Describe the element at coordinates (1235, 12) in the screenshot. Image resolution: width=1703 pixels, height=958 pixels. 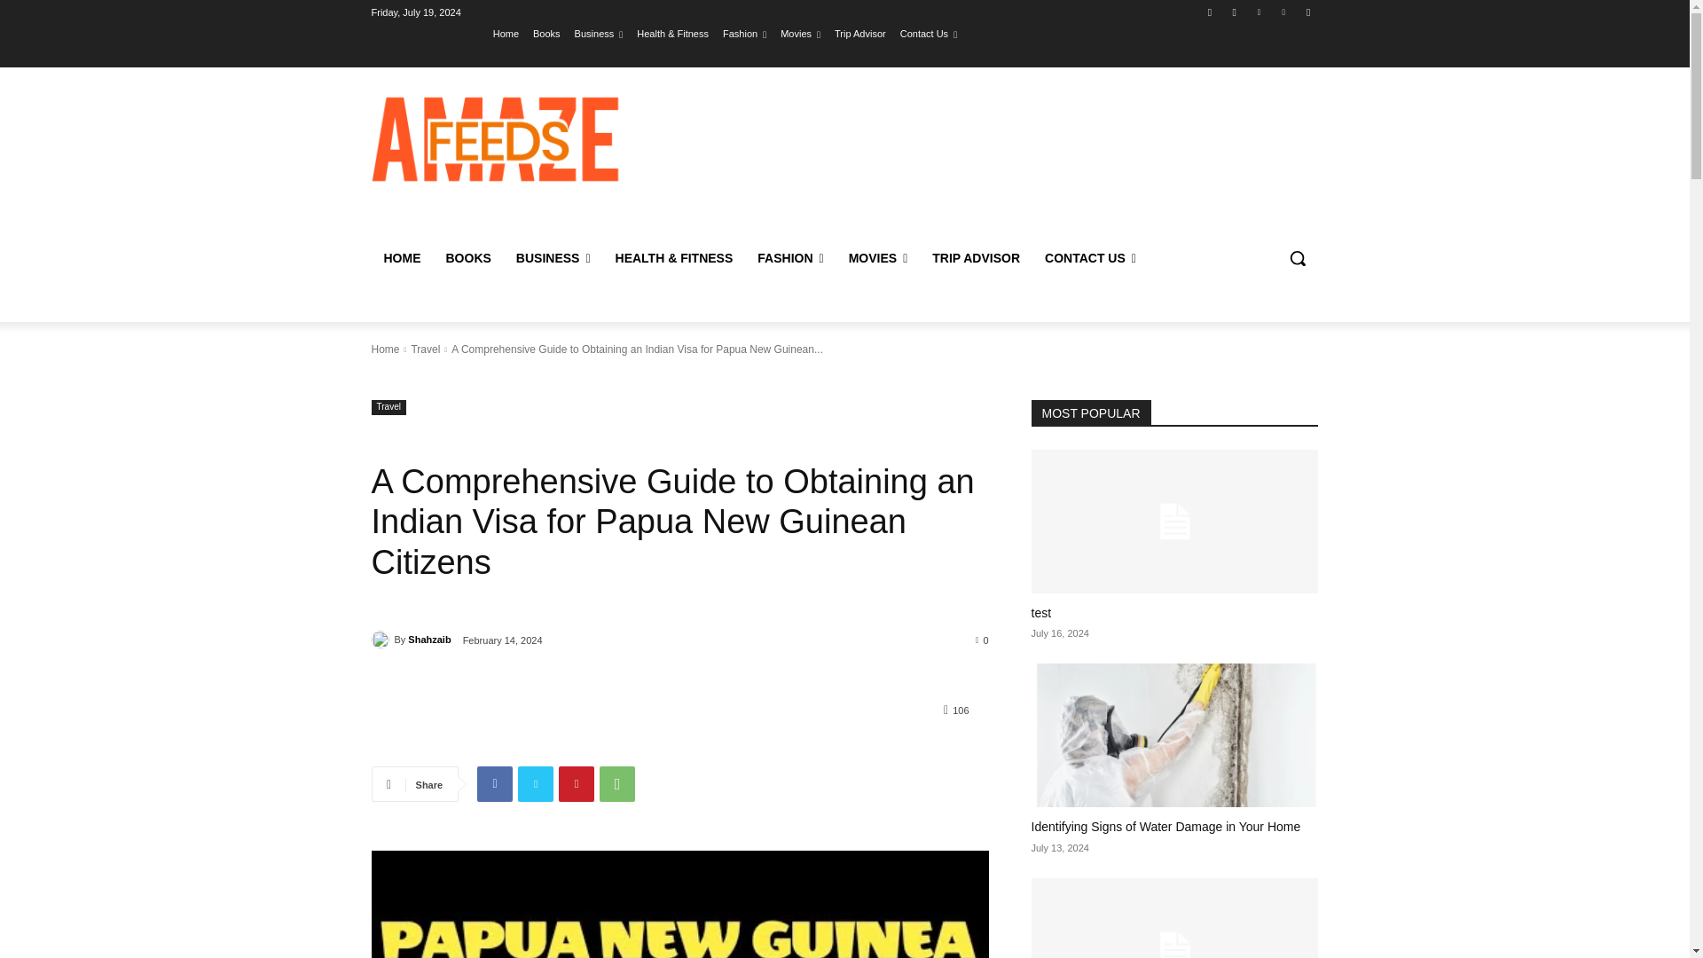
I see `Instagram` at that location.